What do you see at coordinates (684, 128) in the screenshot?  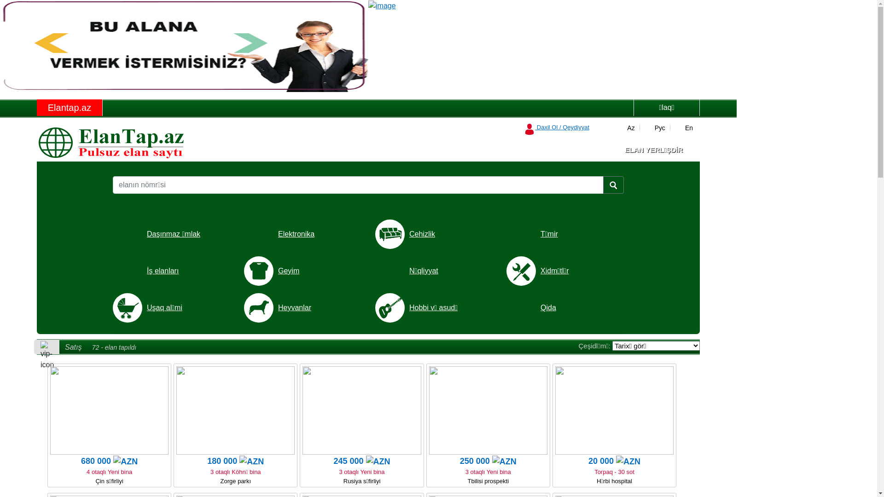 I see `En` at bounding box center [684, 128].